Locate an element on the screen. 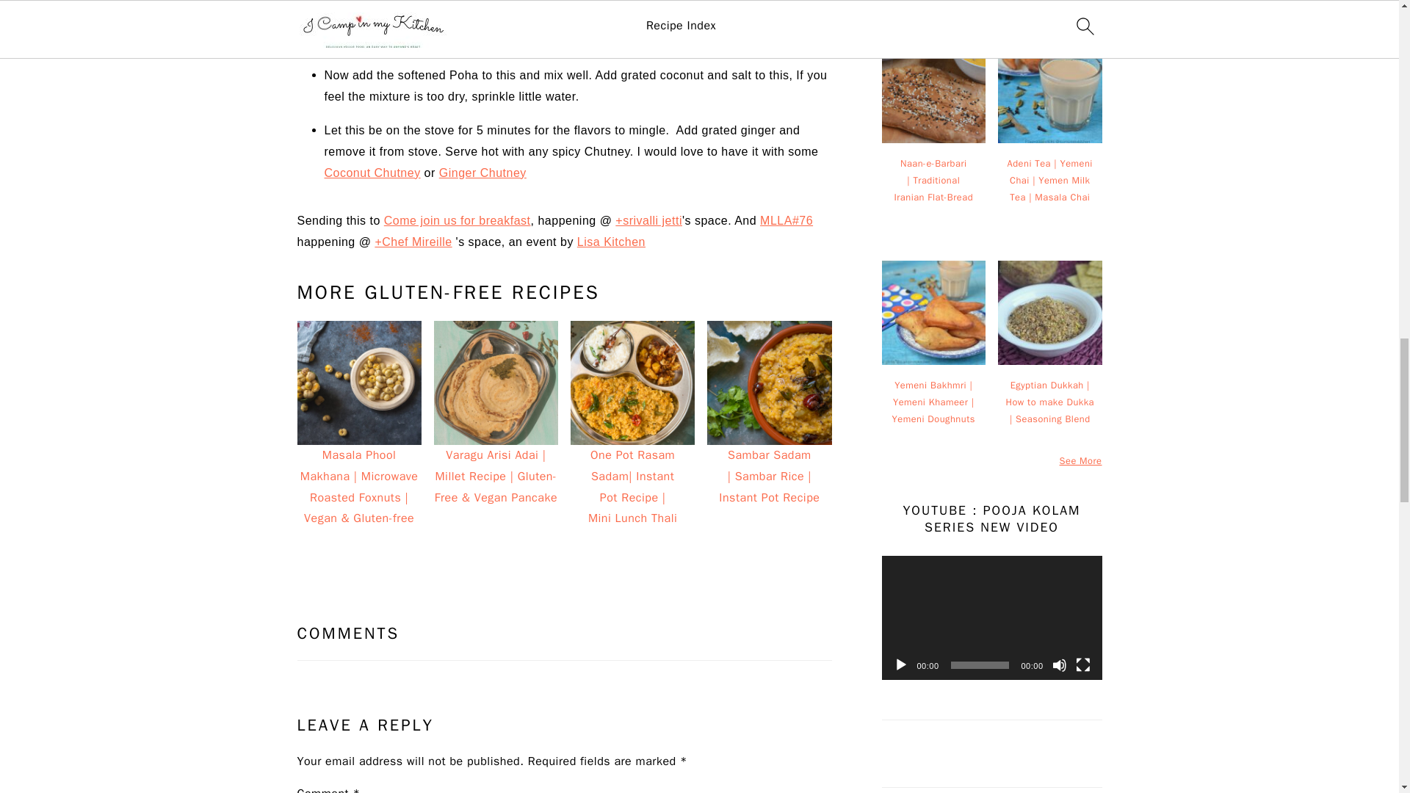  Play is located at coordinates (900, 665).